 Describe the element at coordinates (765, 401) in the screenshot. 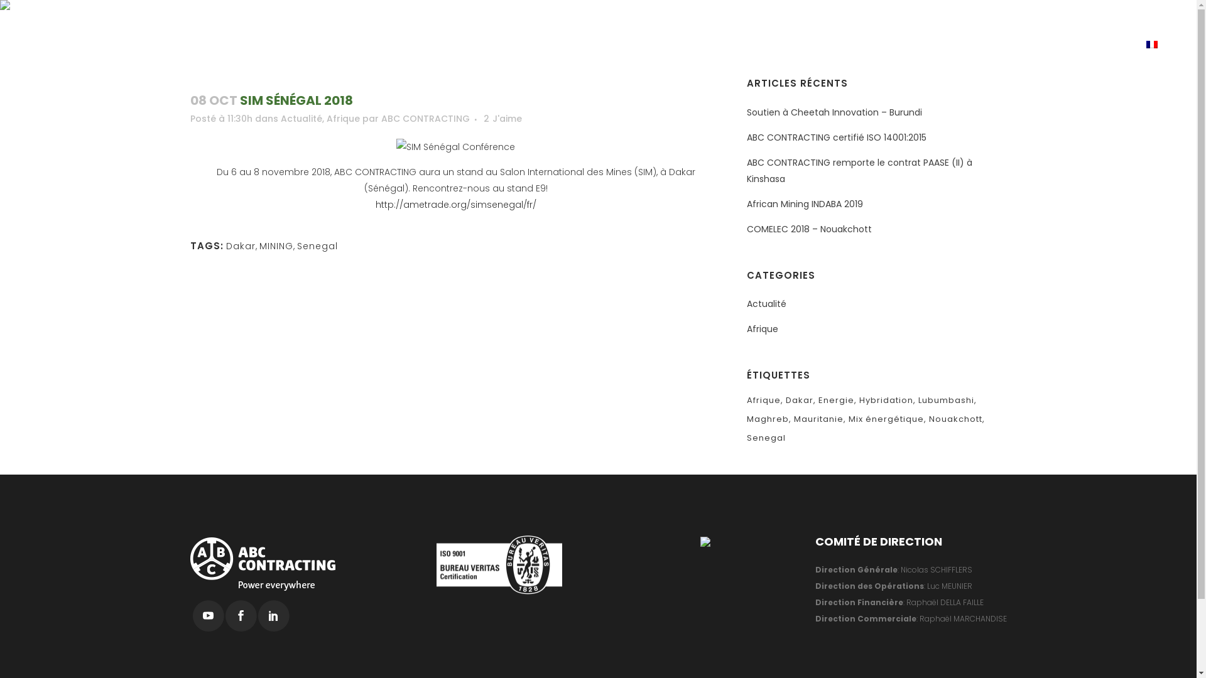

I see `Afrique` at that location.